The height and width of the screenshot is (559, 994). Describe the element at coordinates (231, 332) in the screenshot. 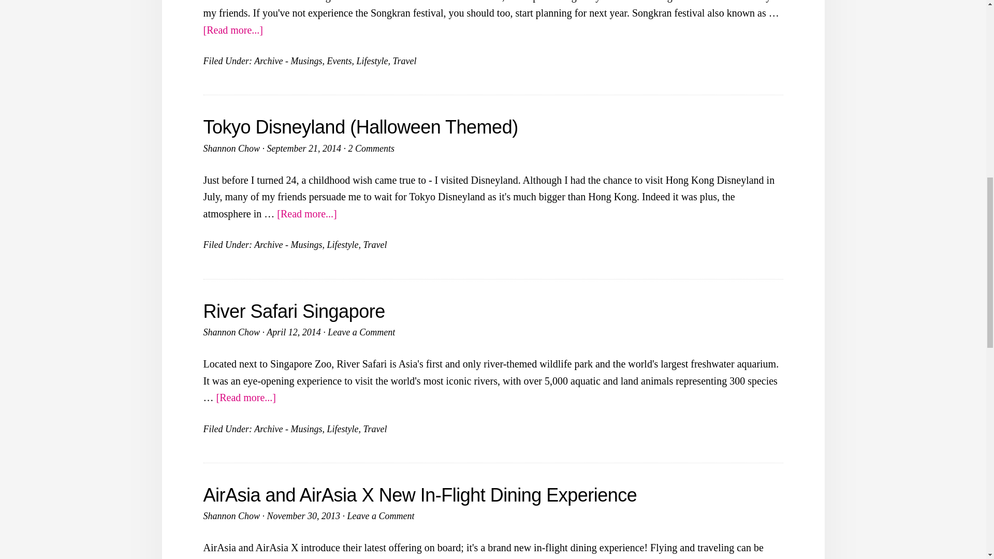

I see `Shannon Chow` at that location.